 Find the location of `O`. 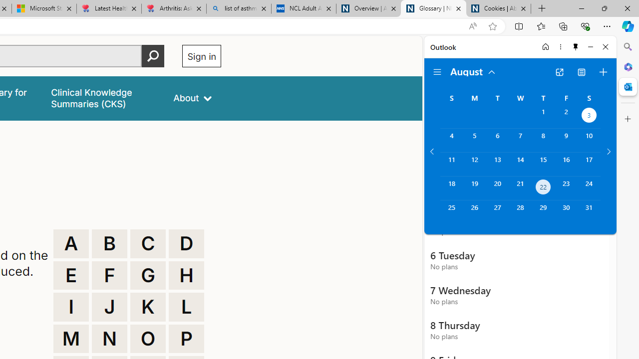

O is located at coordinates (148, 339).